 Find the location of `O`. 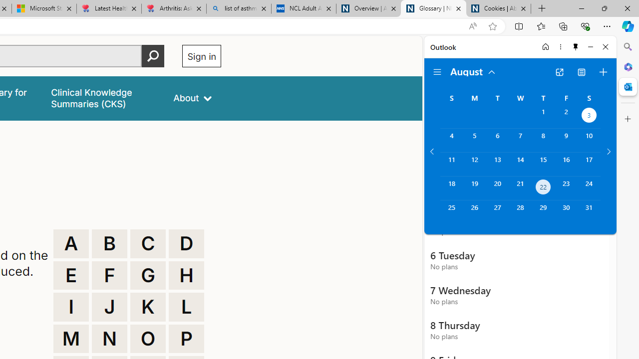

O is located at coordinates (148, 339).